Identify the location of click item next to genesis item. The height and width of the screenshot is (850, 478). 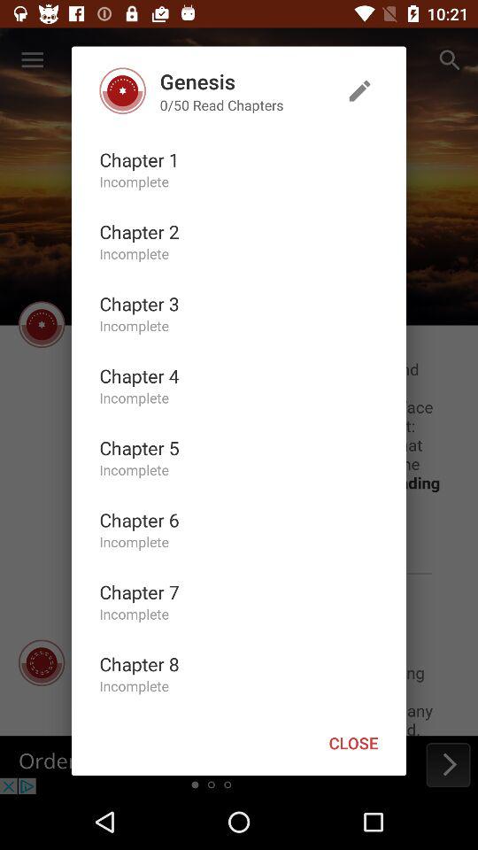
(359, 90).